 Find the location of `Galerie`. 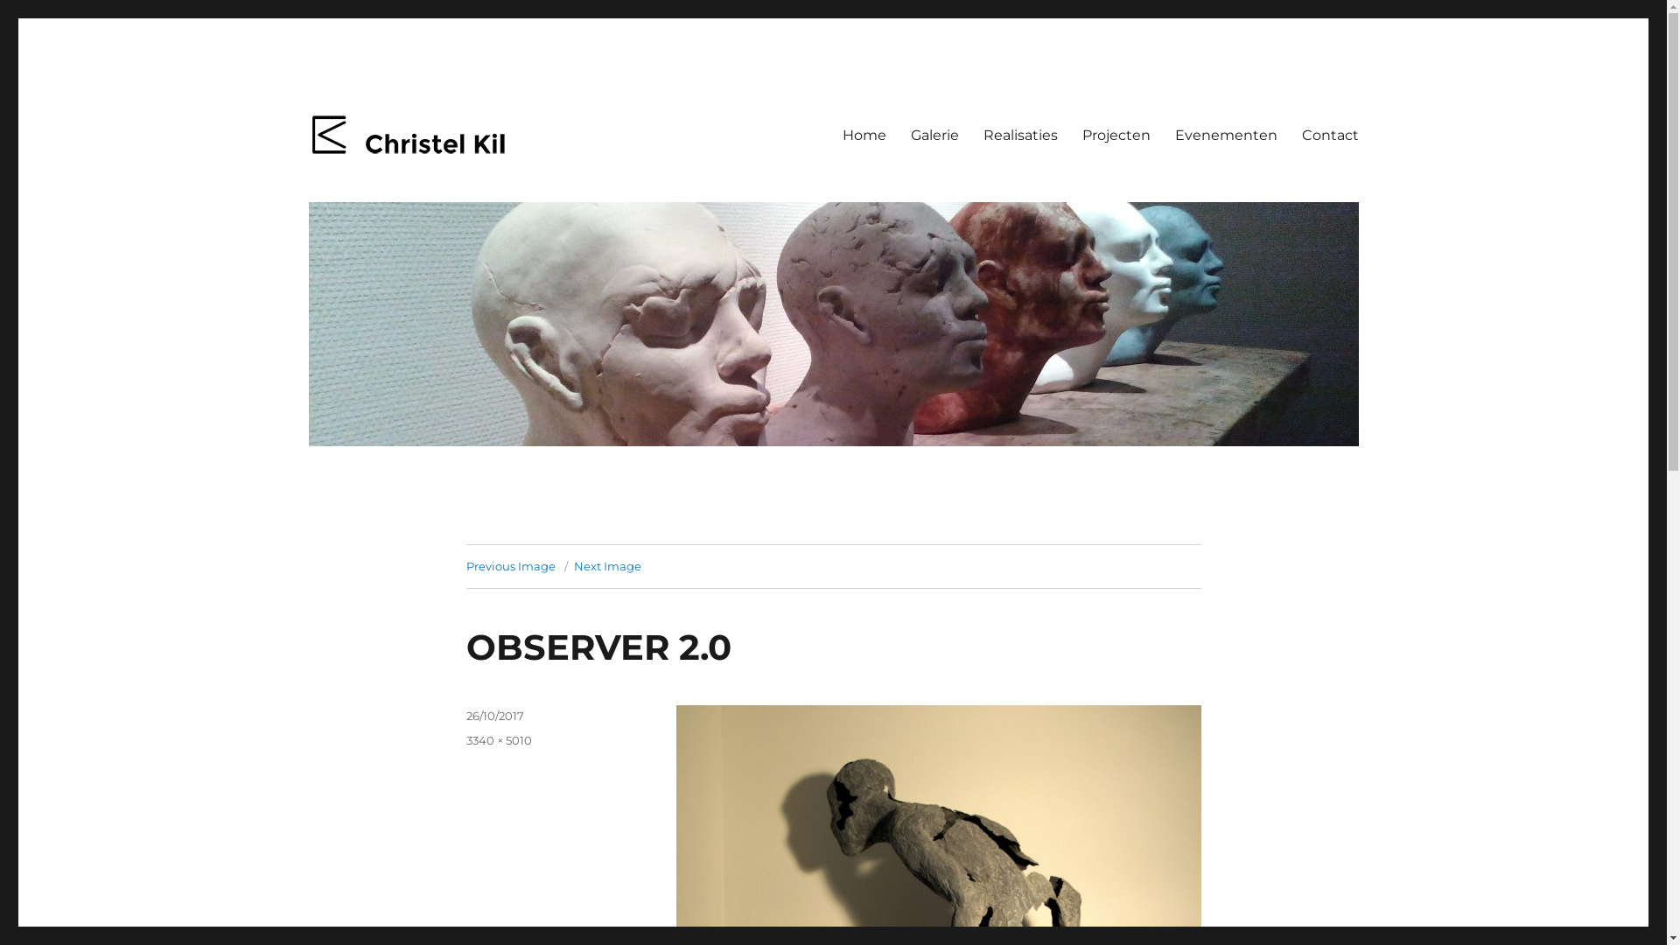

Galerie is located at coordinates (934, 135).